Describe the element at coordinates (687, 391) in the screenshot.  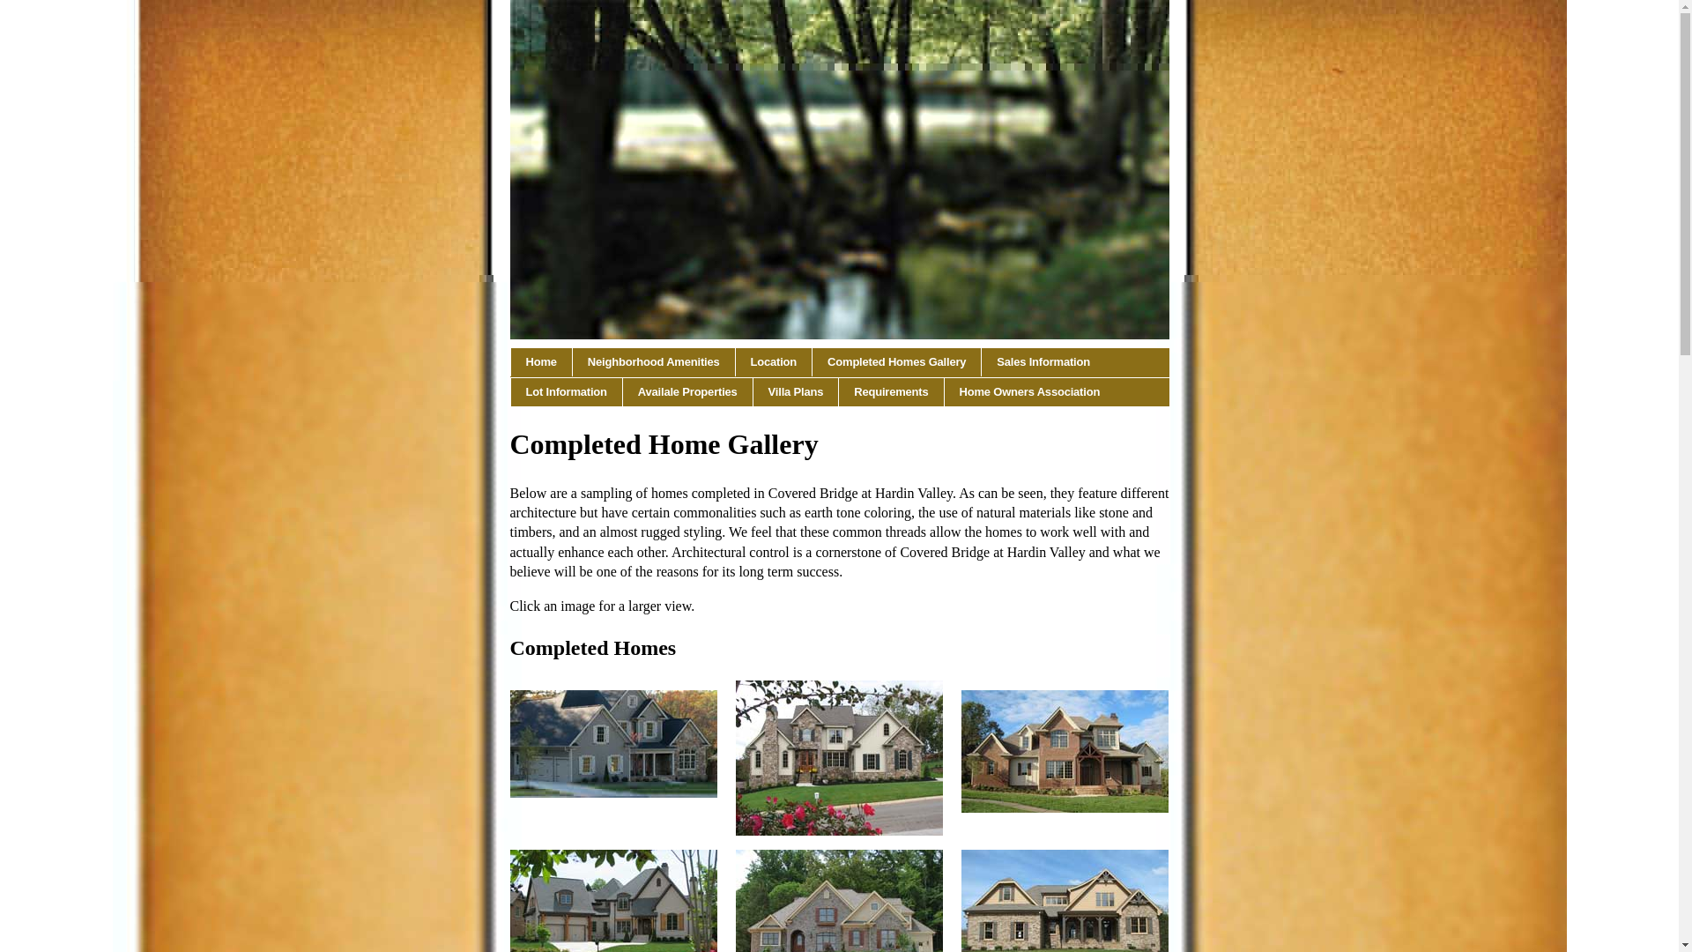
I see `Availale Properties` at that location.